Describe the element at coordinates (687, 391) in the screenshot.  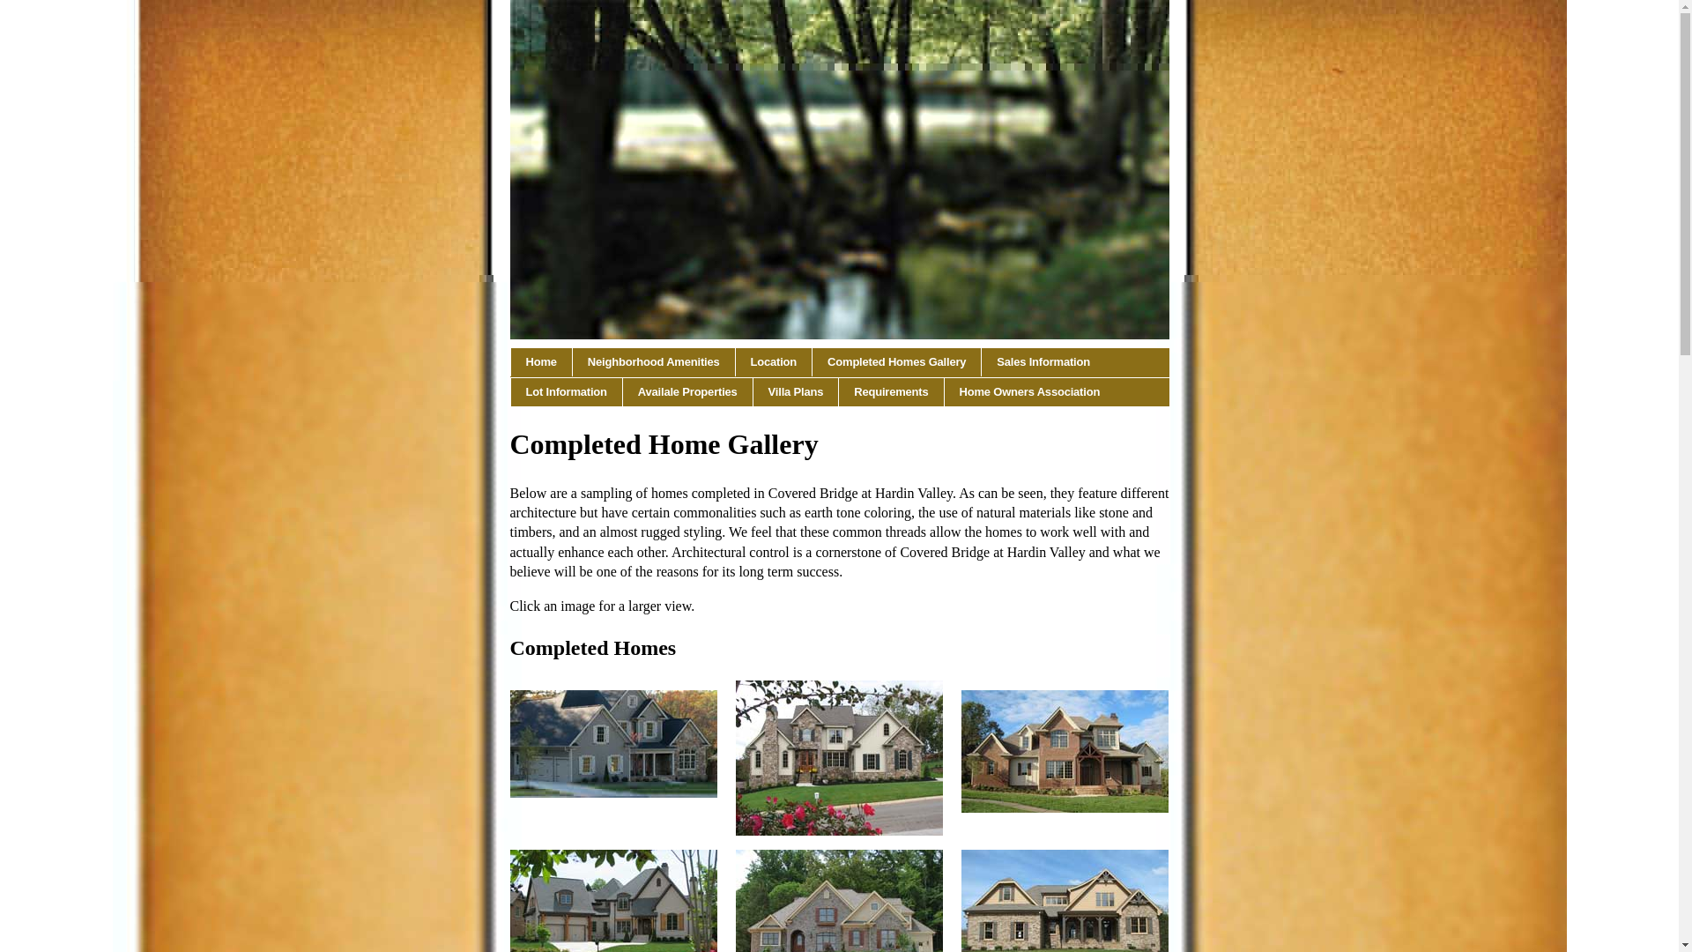
I see `Availale Properties` at that location.